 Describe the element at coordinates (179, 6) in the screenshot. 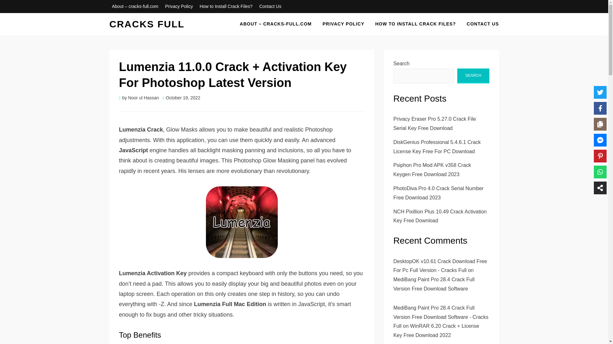

I see `Privacy Policy` at that location.